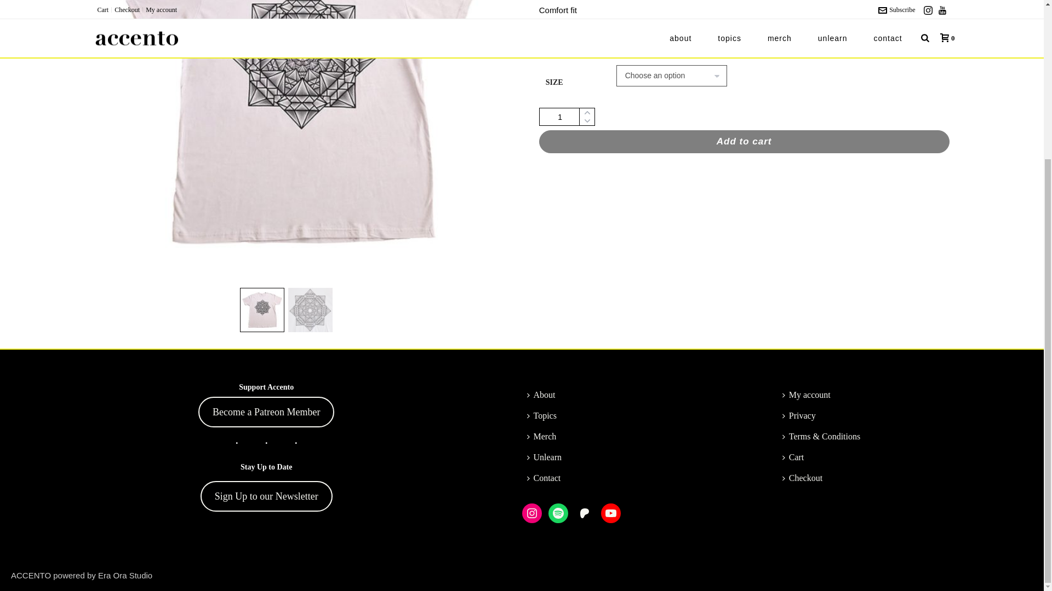 This screenshot has height=591, width=1052. What do you see at coordinates (487, 85) in the screenshot?
I see `Next` at bounding box center [487, 85].